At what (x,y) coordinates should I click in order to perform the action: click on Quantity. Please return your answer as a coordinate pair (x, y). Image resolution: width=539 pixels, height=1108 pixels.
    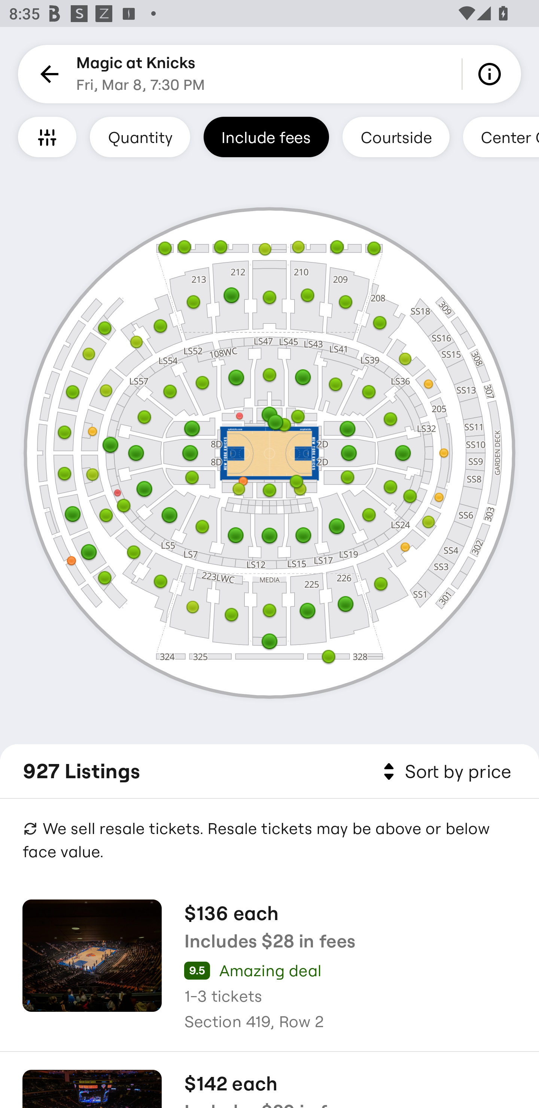
    Looking at the image, I should click on (140, 137).